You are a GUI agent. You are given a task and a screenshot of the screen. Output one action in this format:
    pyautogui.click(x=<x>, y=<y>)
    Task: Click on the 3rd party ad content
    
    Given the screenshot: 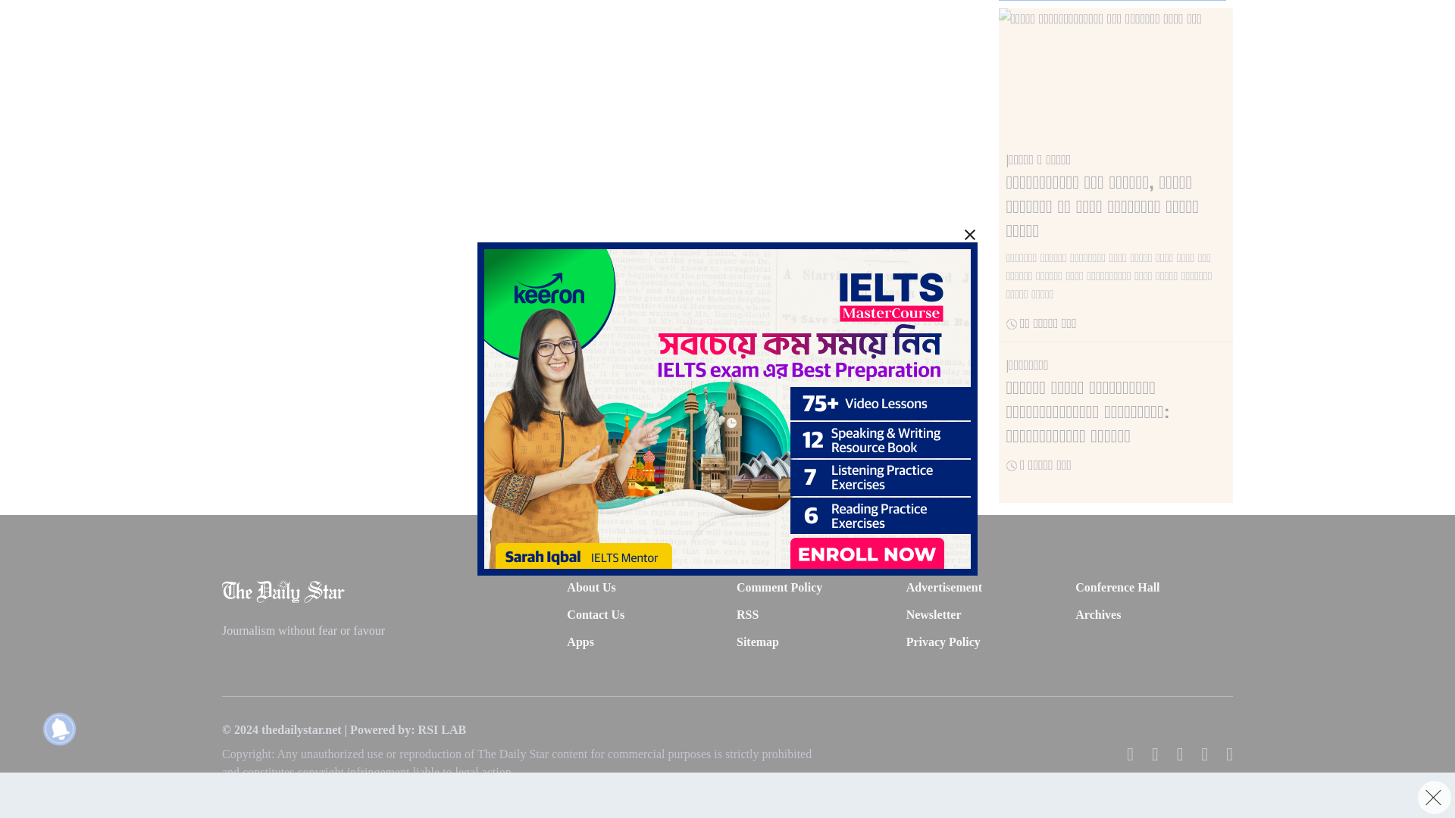 What is the action you would take?
    pyautogui.click(x=720, y=180)
    